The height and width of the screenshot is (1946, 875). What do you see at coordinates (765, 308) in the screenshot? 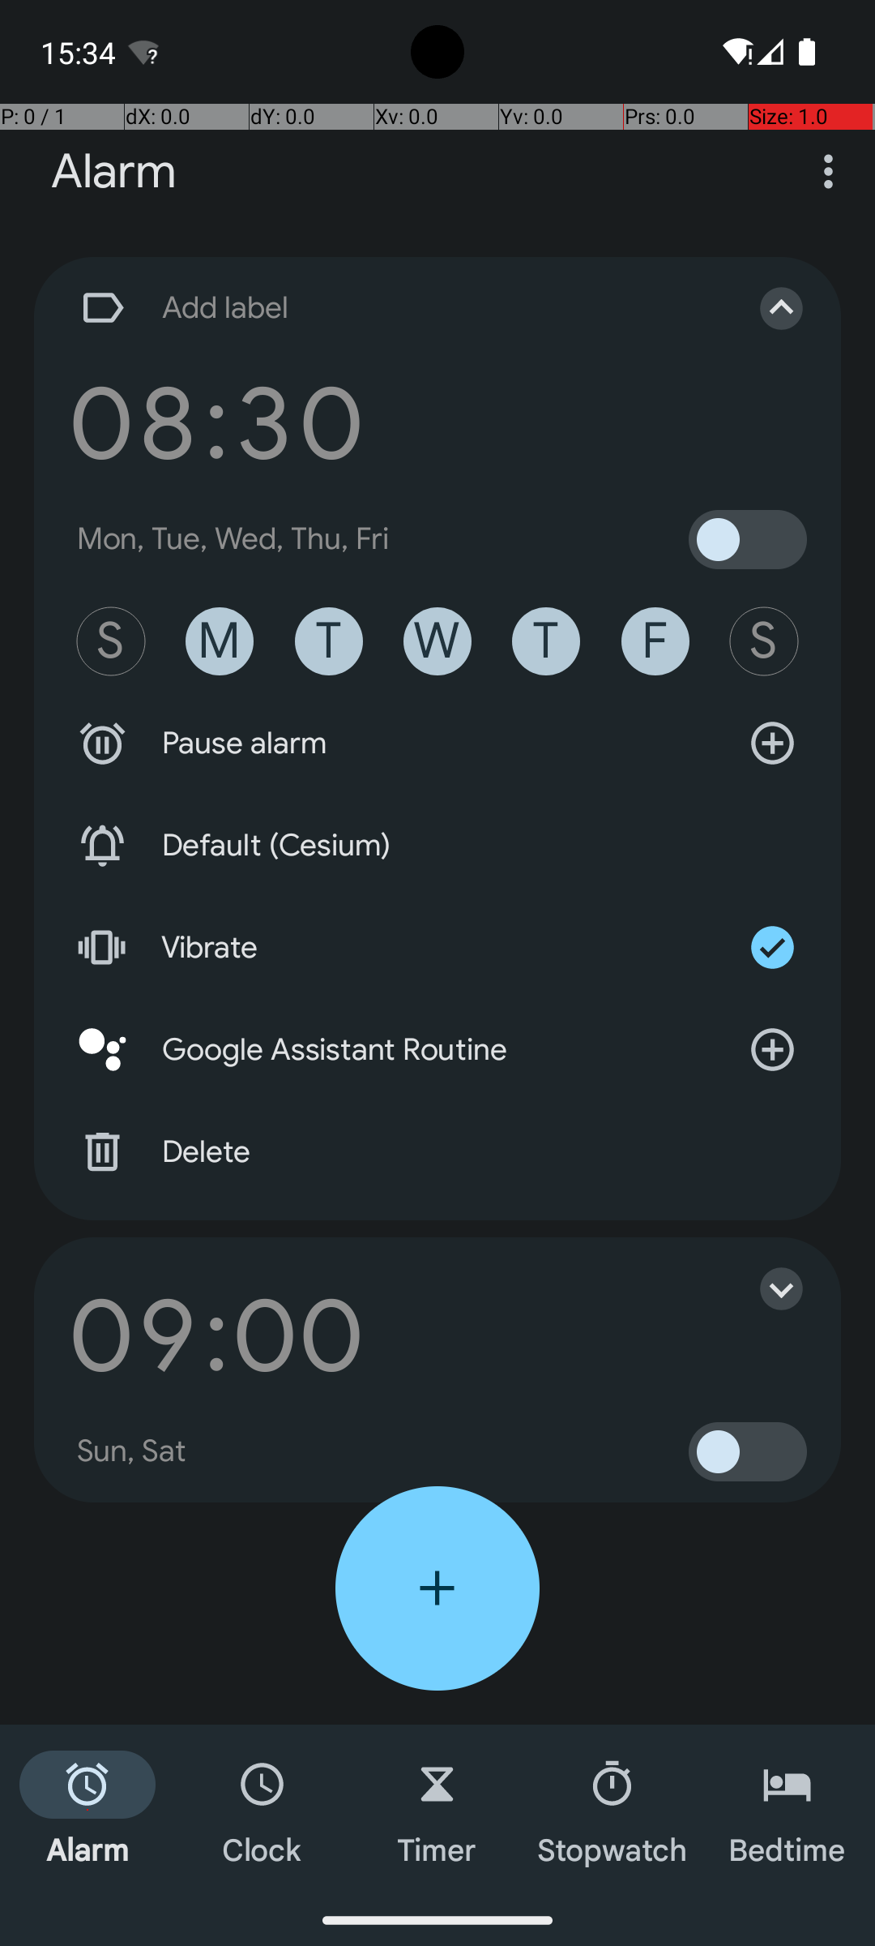
I see `Collapse alarm` at bounding box center [765, 308].